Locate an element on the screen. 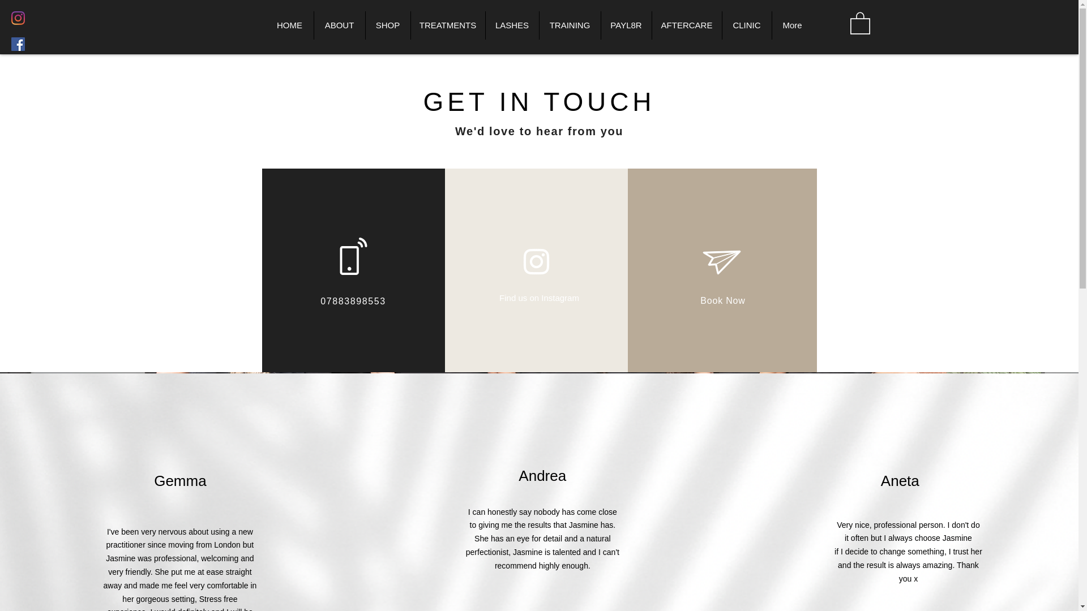 The image size is (1087, 611). TREATMENTS is located at coordinates (447, 25).